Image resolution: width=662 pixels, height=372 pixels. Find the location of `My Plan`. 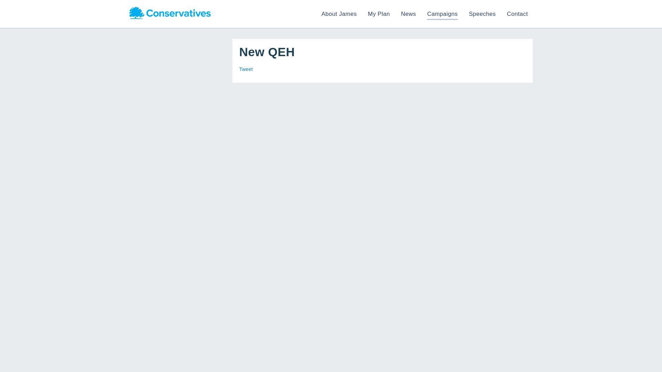

My Plan is located at coordinates (379, 14).